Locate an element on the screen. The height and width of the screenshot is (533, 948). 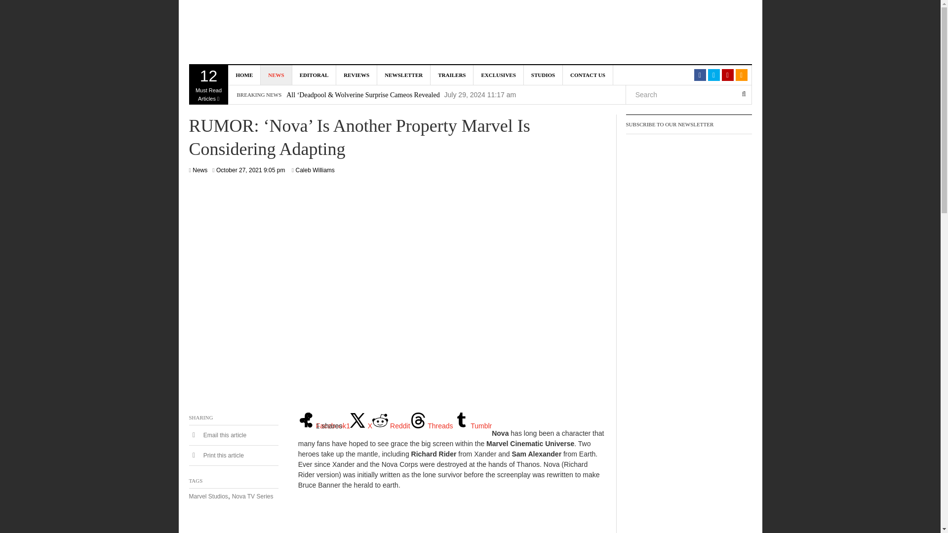
Share on Reddit is located at coordinates (356, 75).